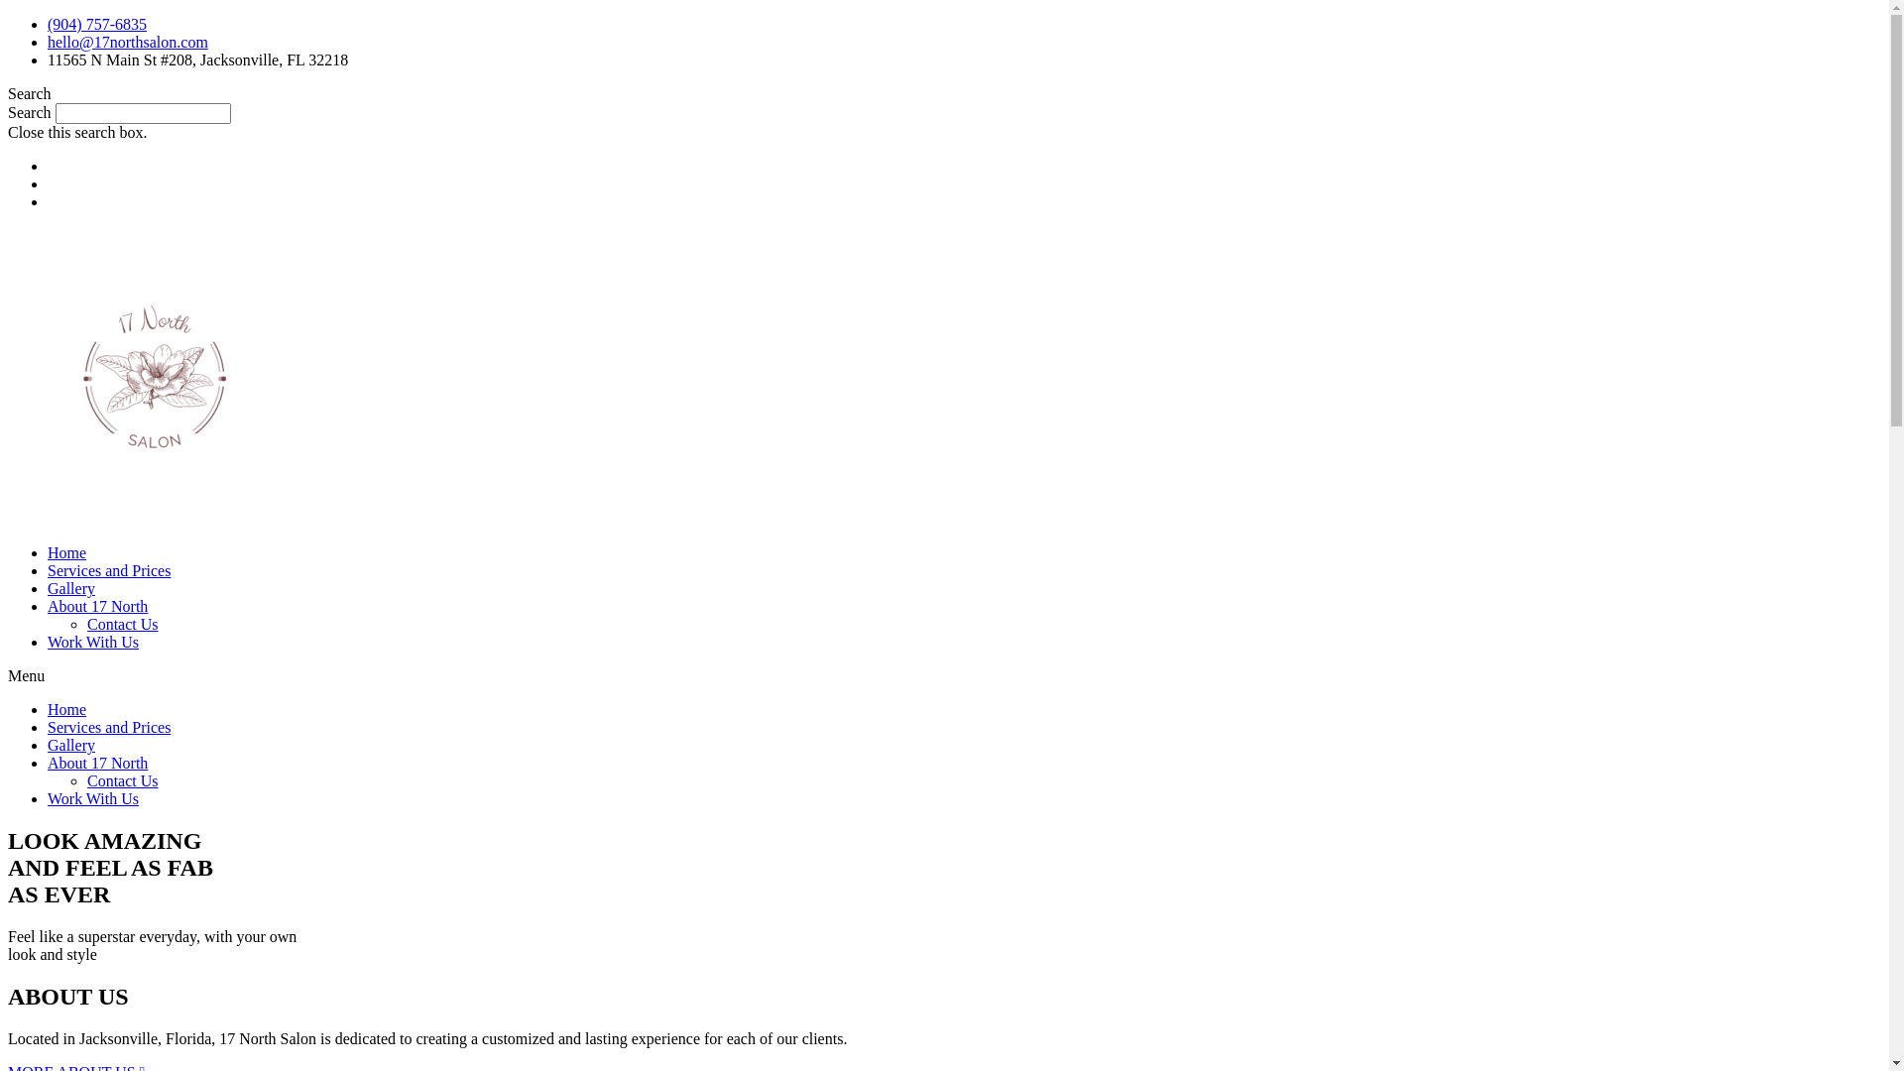 The width and height of the screenshot is (1904, 1071). What do you see at coordinates (67, 553) in the screenshot?
I see `Home` at bounding box center [67, 553].